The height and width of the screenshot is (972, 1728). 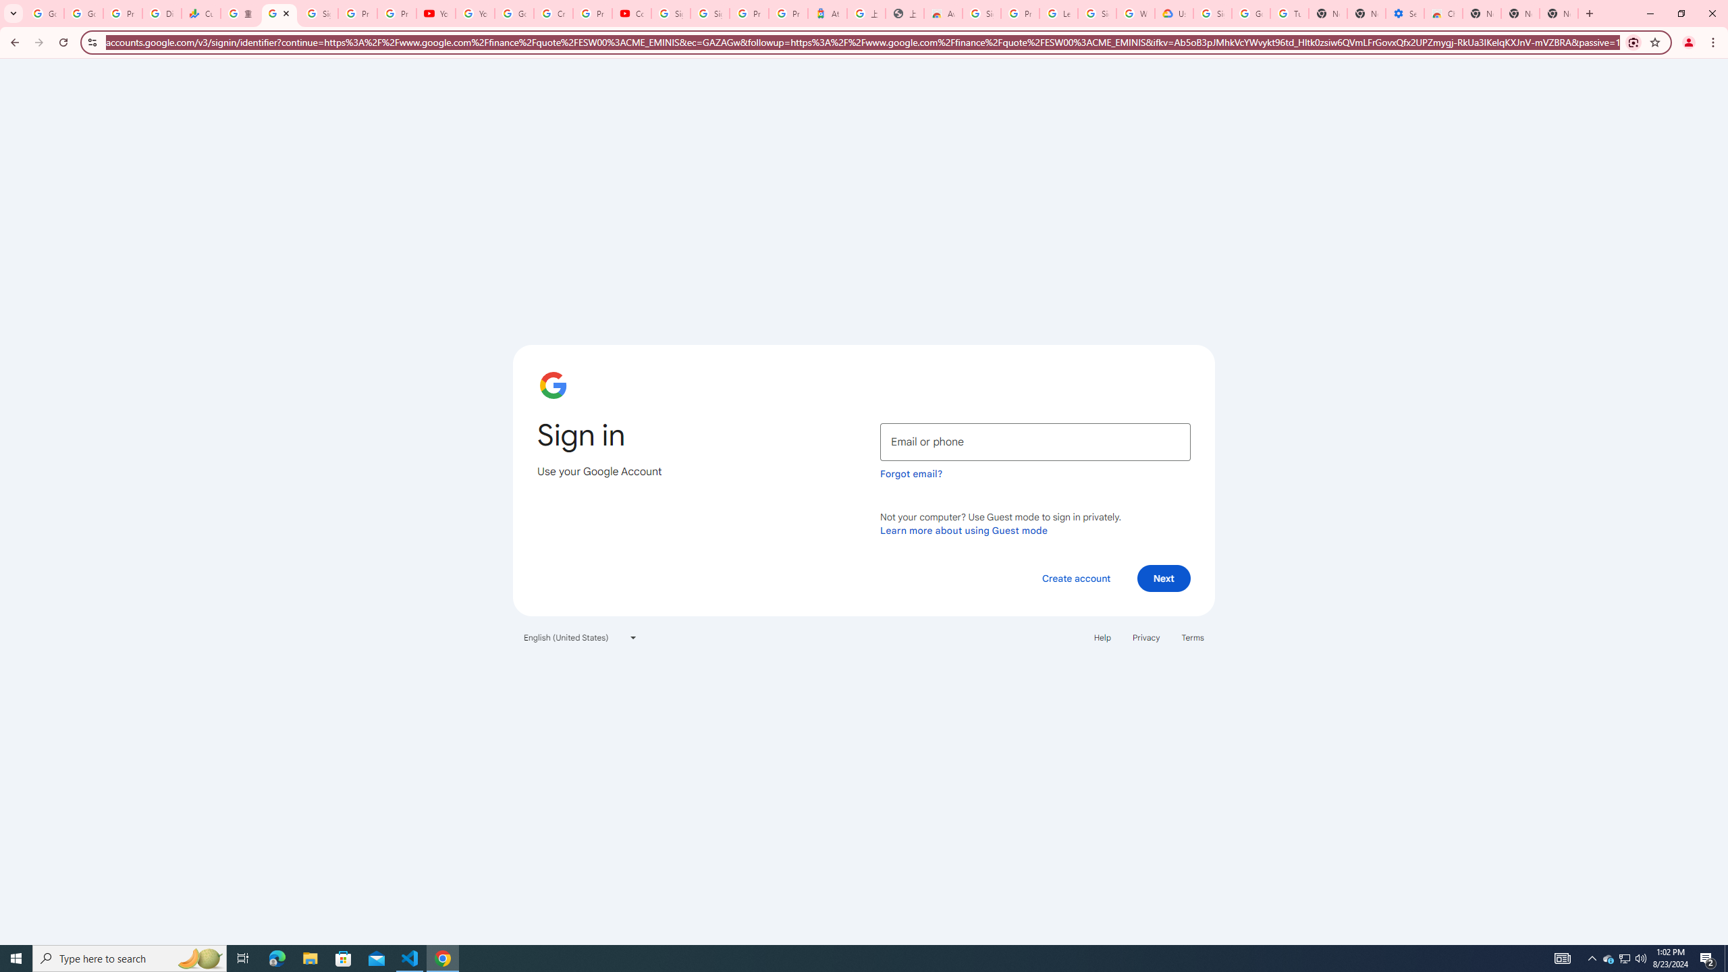 I want to click on Settings - Accessibility, so click(x=1404, y=13).